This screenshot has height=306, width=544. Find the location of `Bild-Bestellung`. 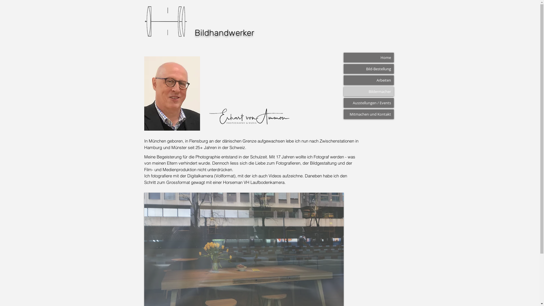

Bild-Bestellung is located at coordinates (368, 69).